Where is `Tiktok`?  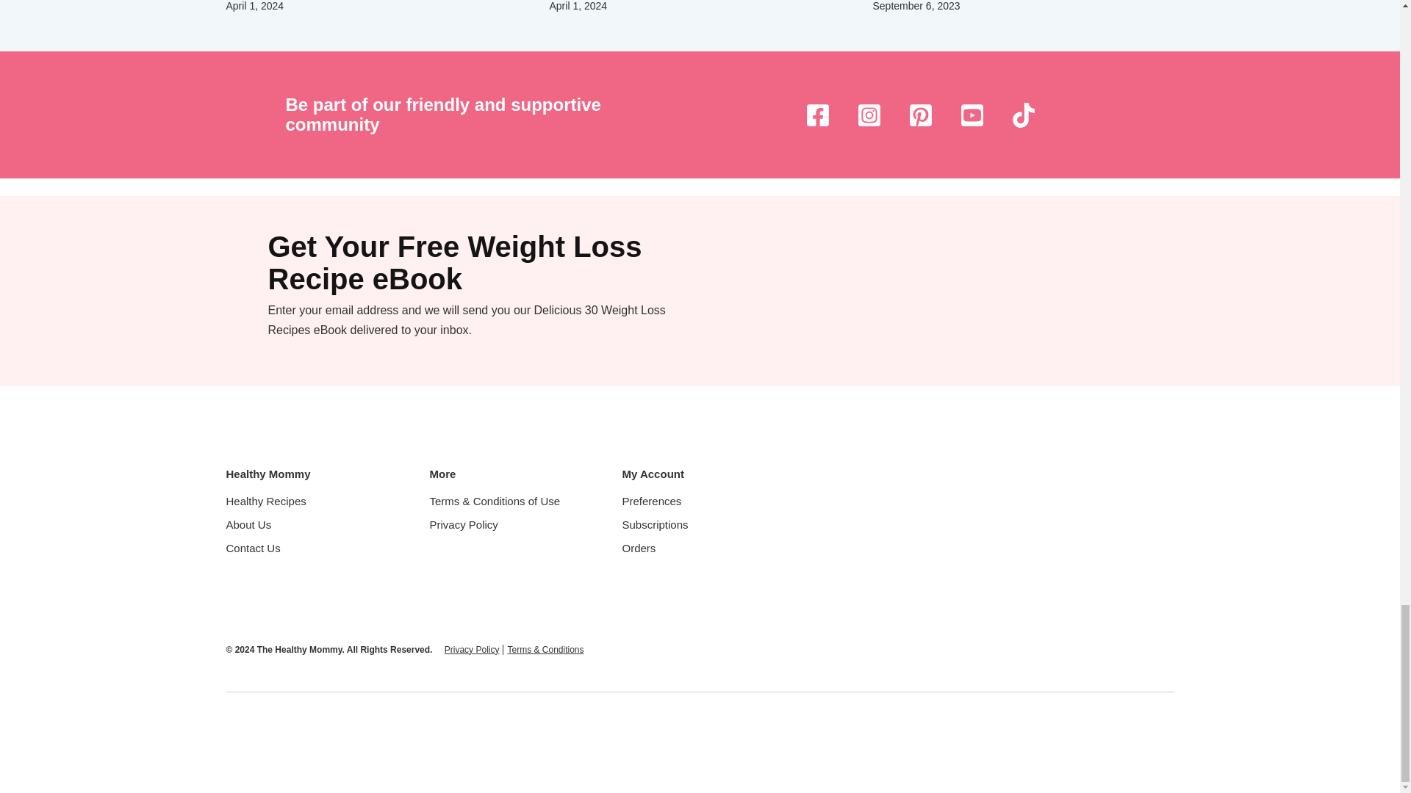 Tiktok is located at coordinates (1023, 115).